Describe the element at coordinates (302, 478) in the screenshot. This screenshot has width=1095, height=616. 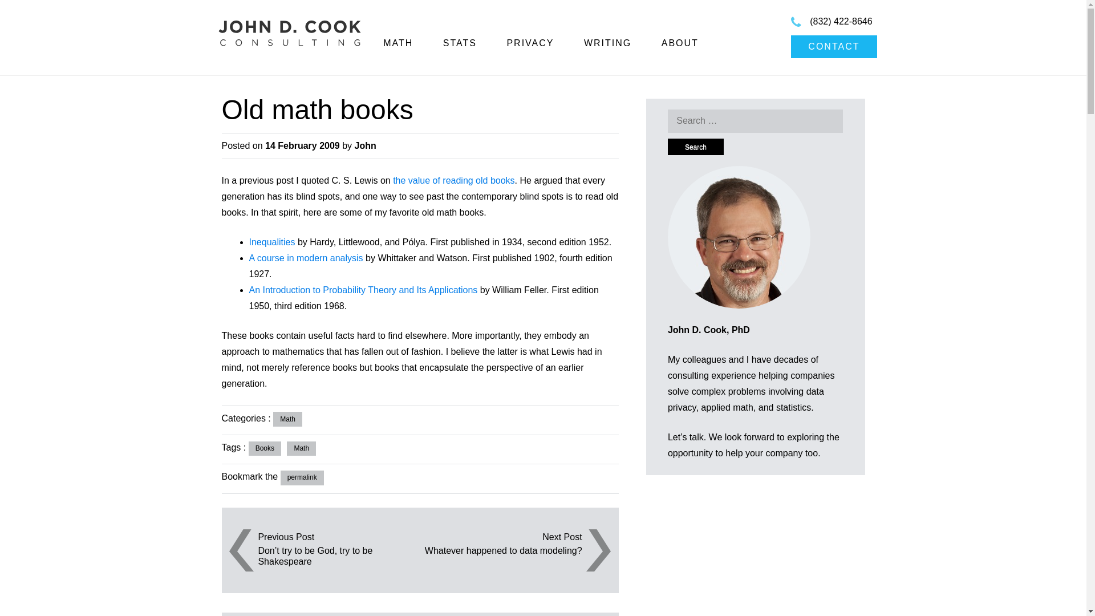
I see `Permalink to Old math books` at that location.